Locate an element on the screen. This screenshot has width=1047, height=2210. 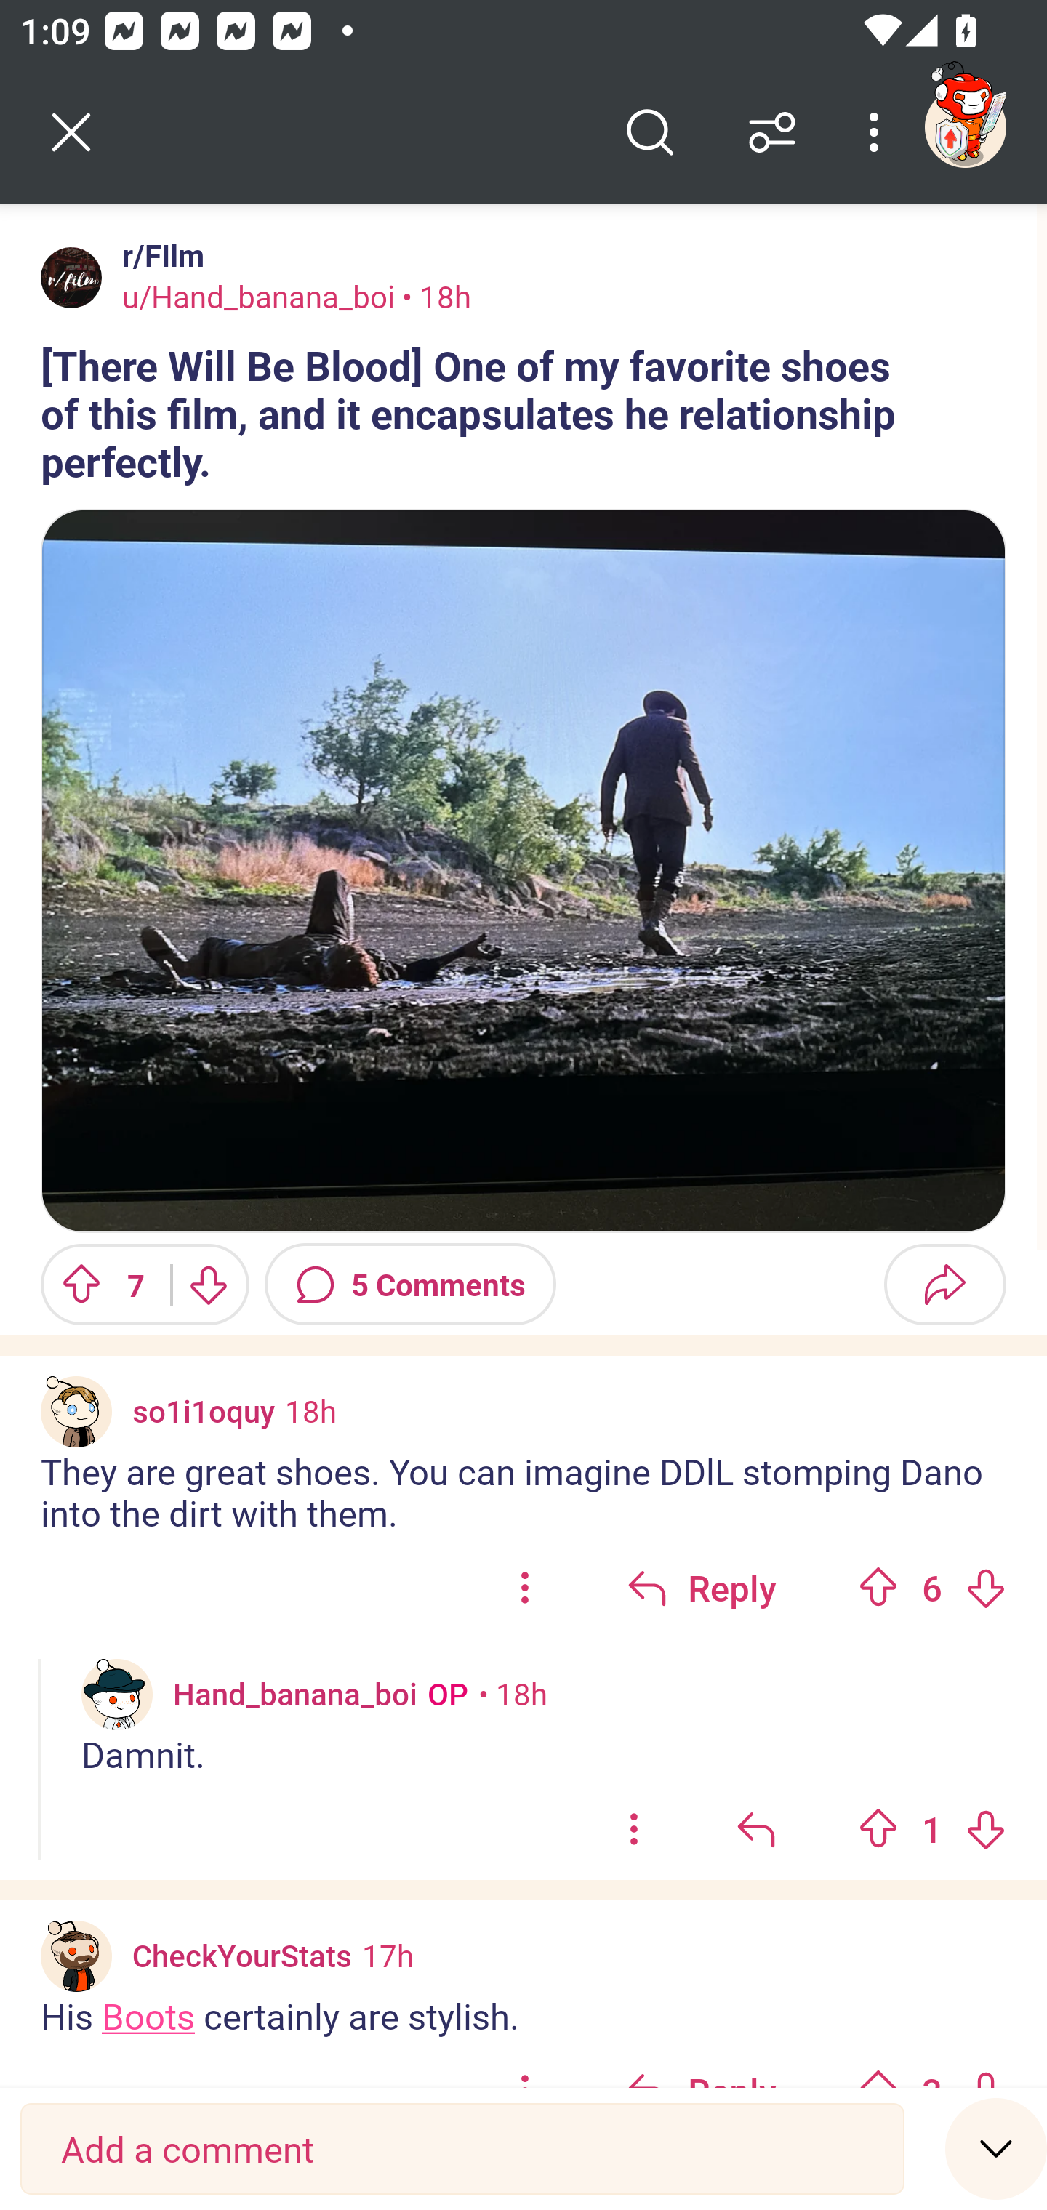
Downvote is located at coordinates (985, 1588).